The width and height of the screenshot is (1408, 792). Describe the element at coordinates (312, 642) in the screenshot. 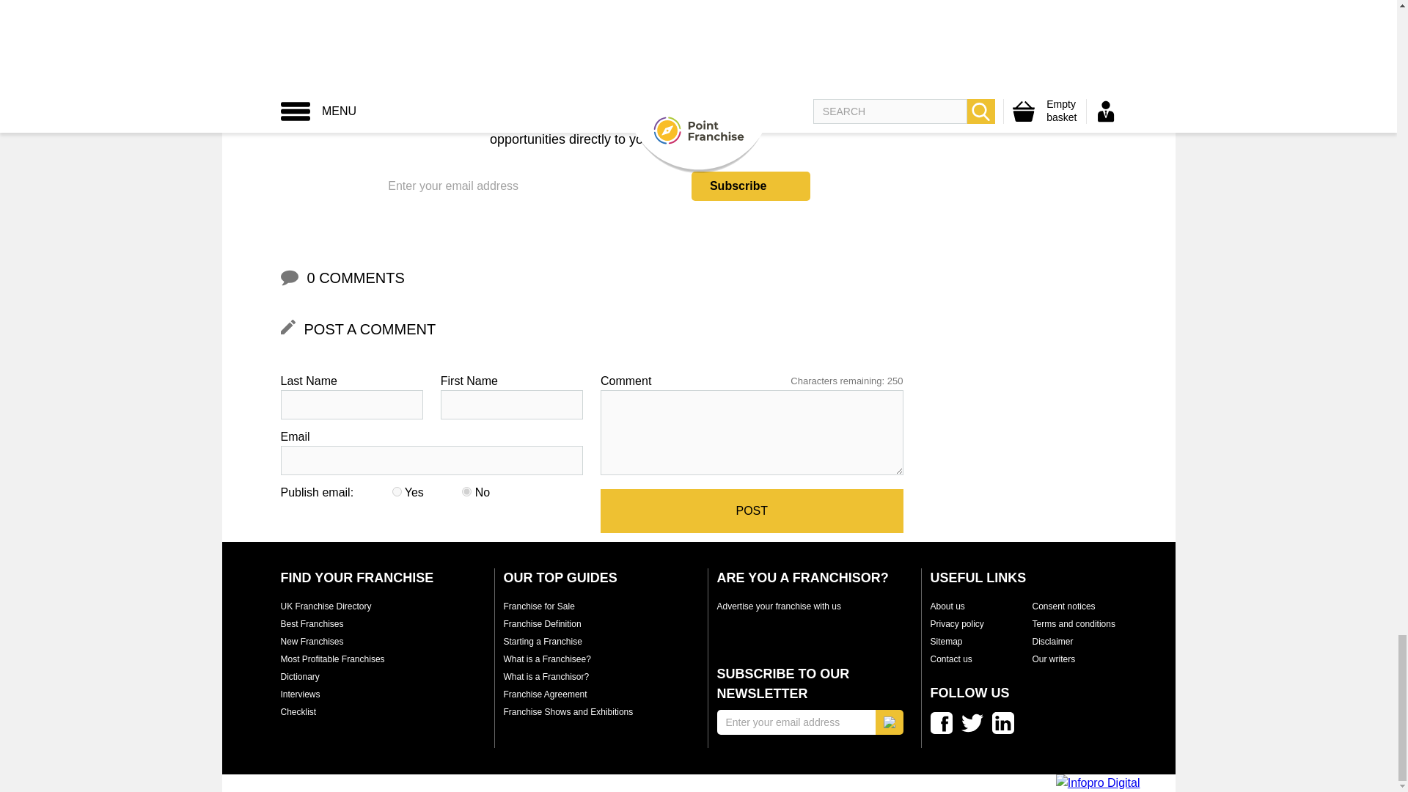

I see `Discover the newest franchises` at that location.